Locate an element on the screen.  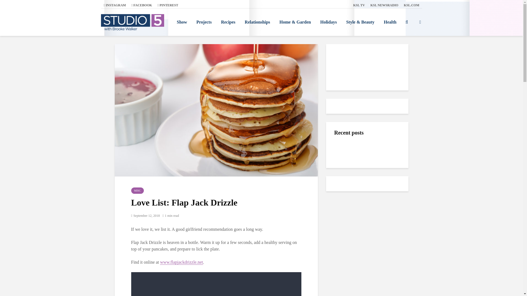
Projects is located at coordinates (204, 22).